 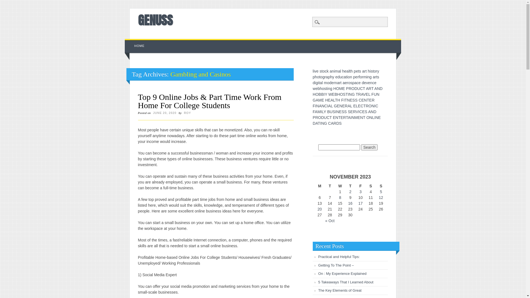 What do you see at coordinates (324, 94) in the screenshot?
I see `I` at bounding box center [324, 94].